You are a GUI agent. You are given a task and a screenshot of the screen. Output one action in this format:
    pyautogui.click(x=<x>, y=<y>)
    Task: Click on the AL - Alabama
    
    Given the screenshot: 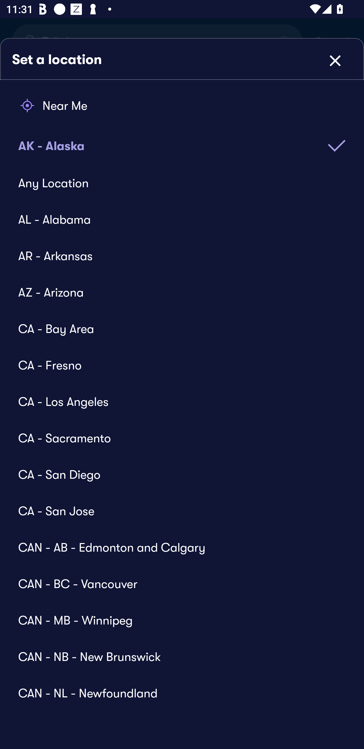 What is the action you would take?
    pyautogui.click(x=176, y=219)
    